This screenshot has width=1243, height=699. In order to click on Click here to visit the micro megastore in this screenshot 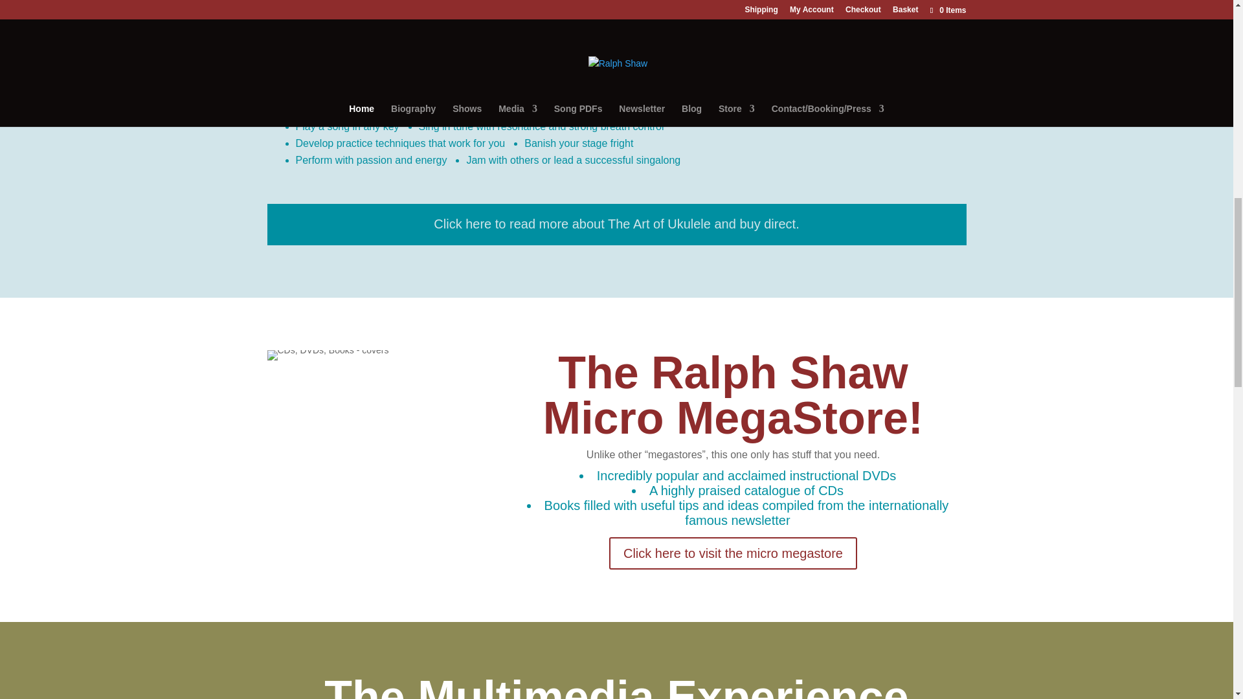, I will do `click(733, 553)`.